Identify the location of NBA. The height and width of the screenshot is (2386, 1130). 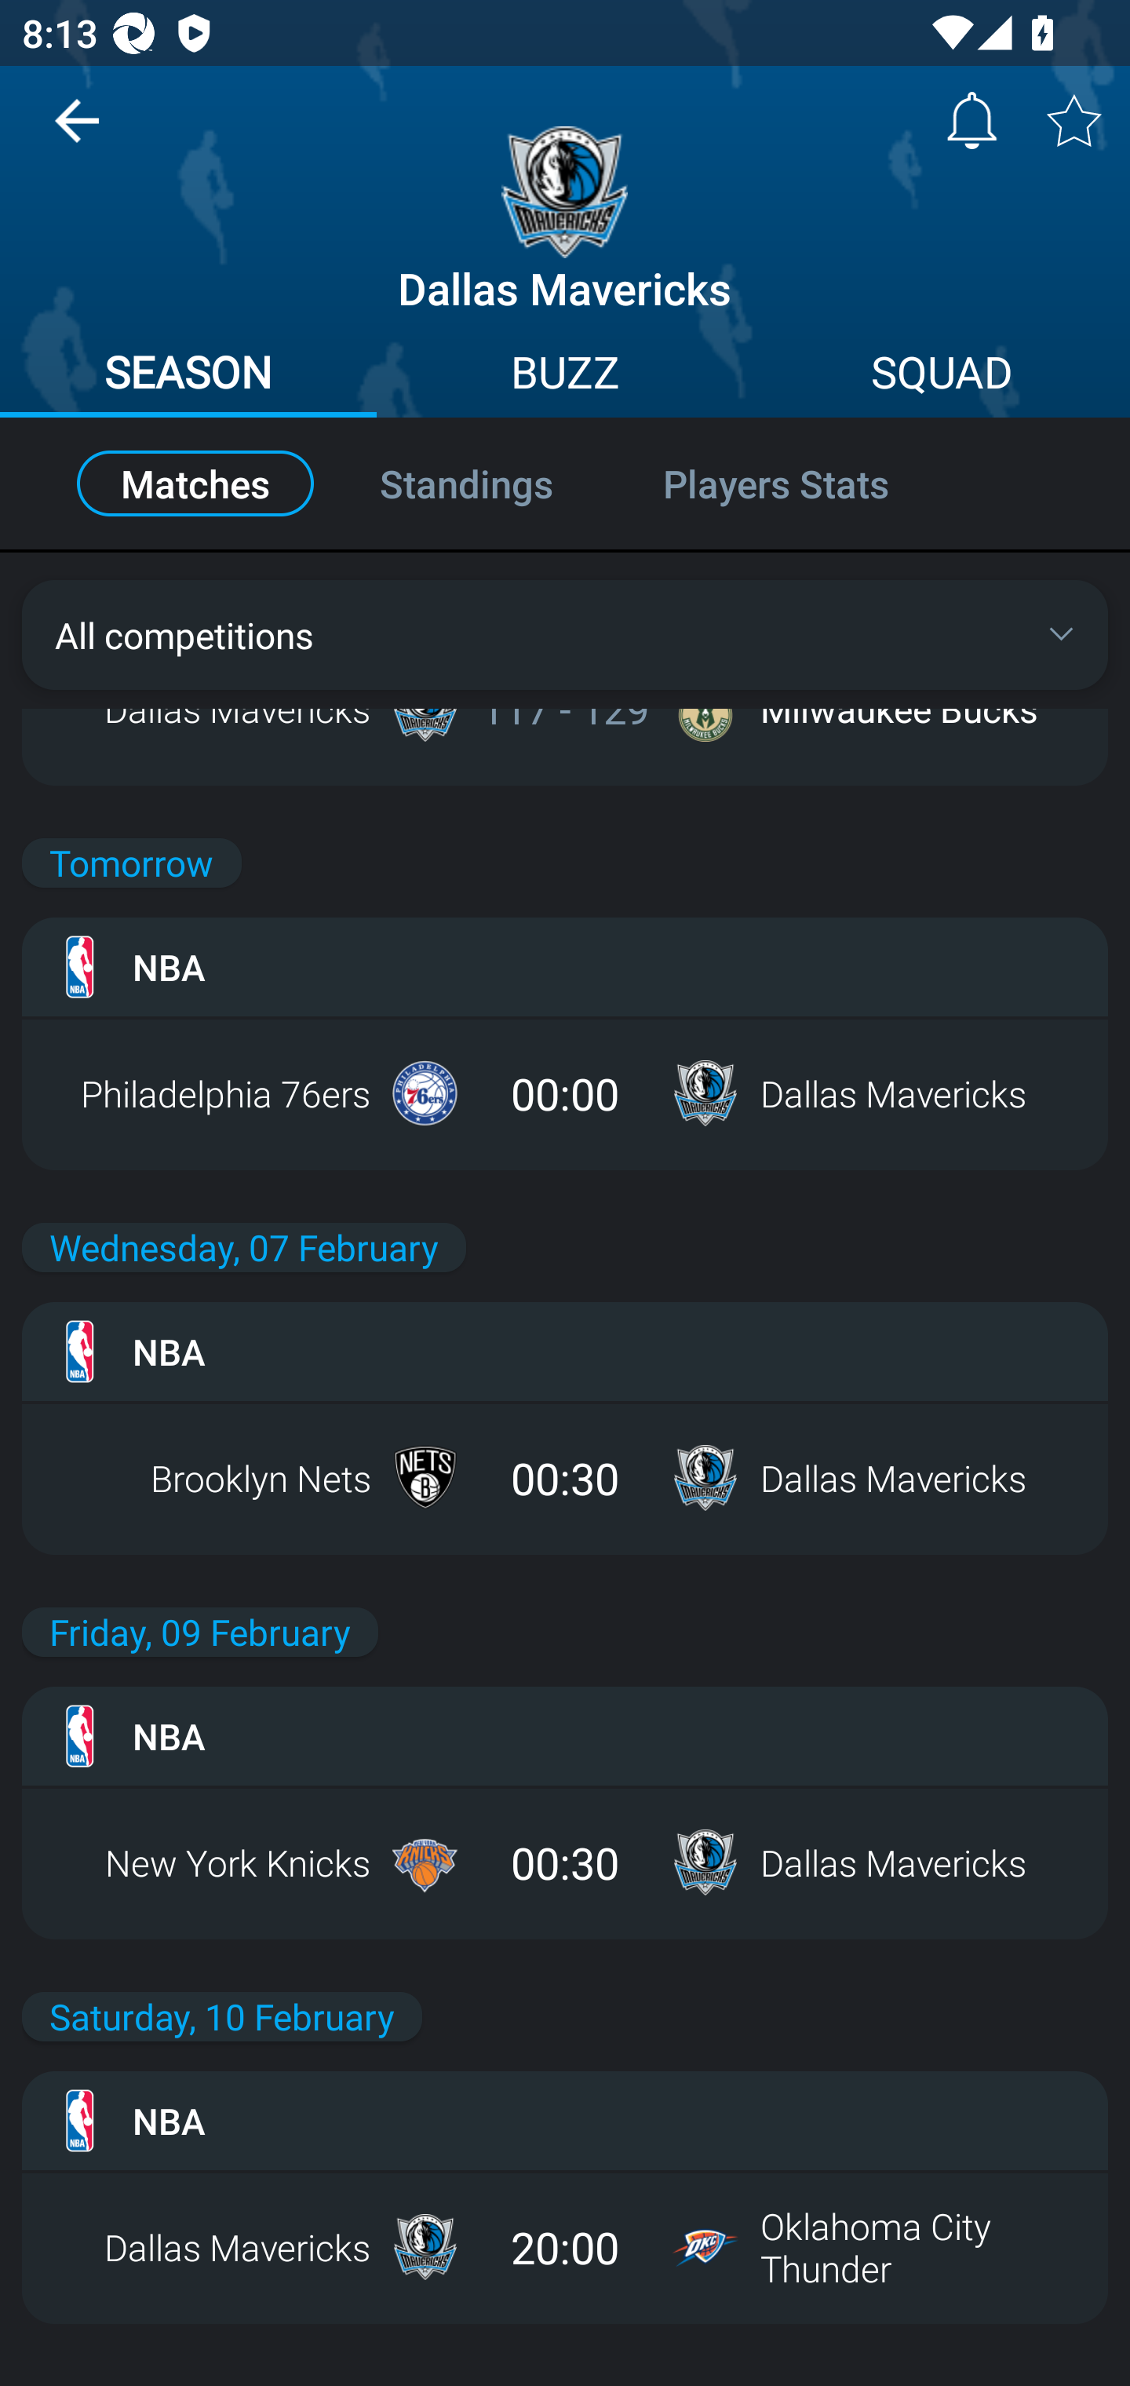
(565, 967).